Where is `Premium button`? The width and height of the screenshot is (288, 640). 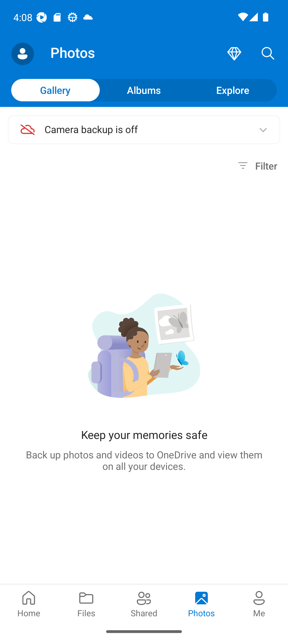 Premium button is located at coordinates (234, 54).